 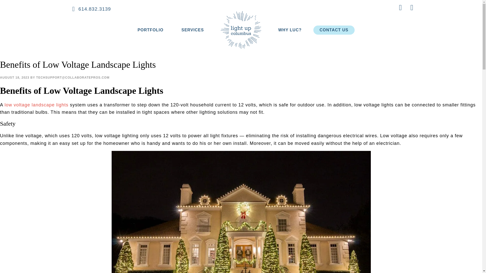 I want to click on CONTACT US, so click(x=334, y=30).